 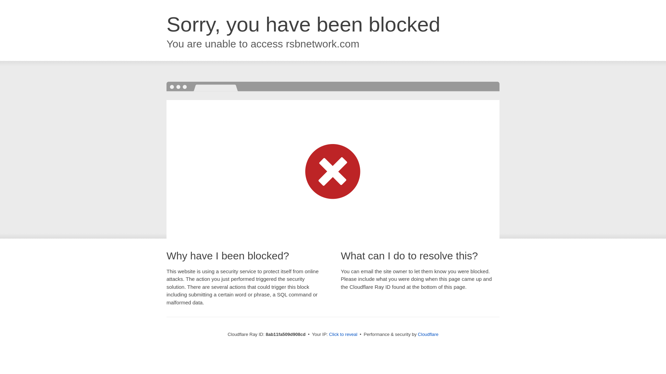 What do you see at coordinates (428, 334) in the screenshot?
I see `Cloudflare` at bounding box center [428, 334].